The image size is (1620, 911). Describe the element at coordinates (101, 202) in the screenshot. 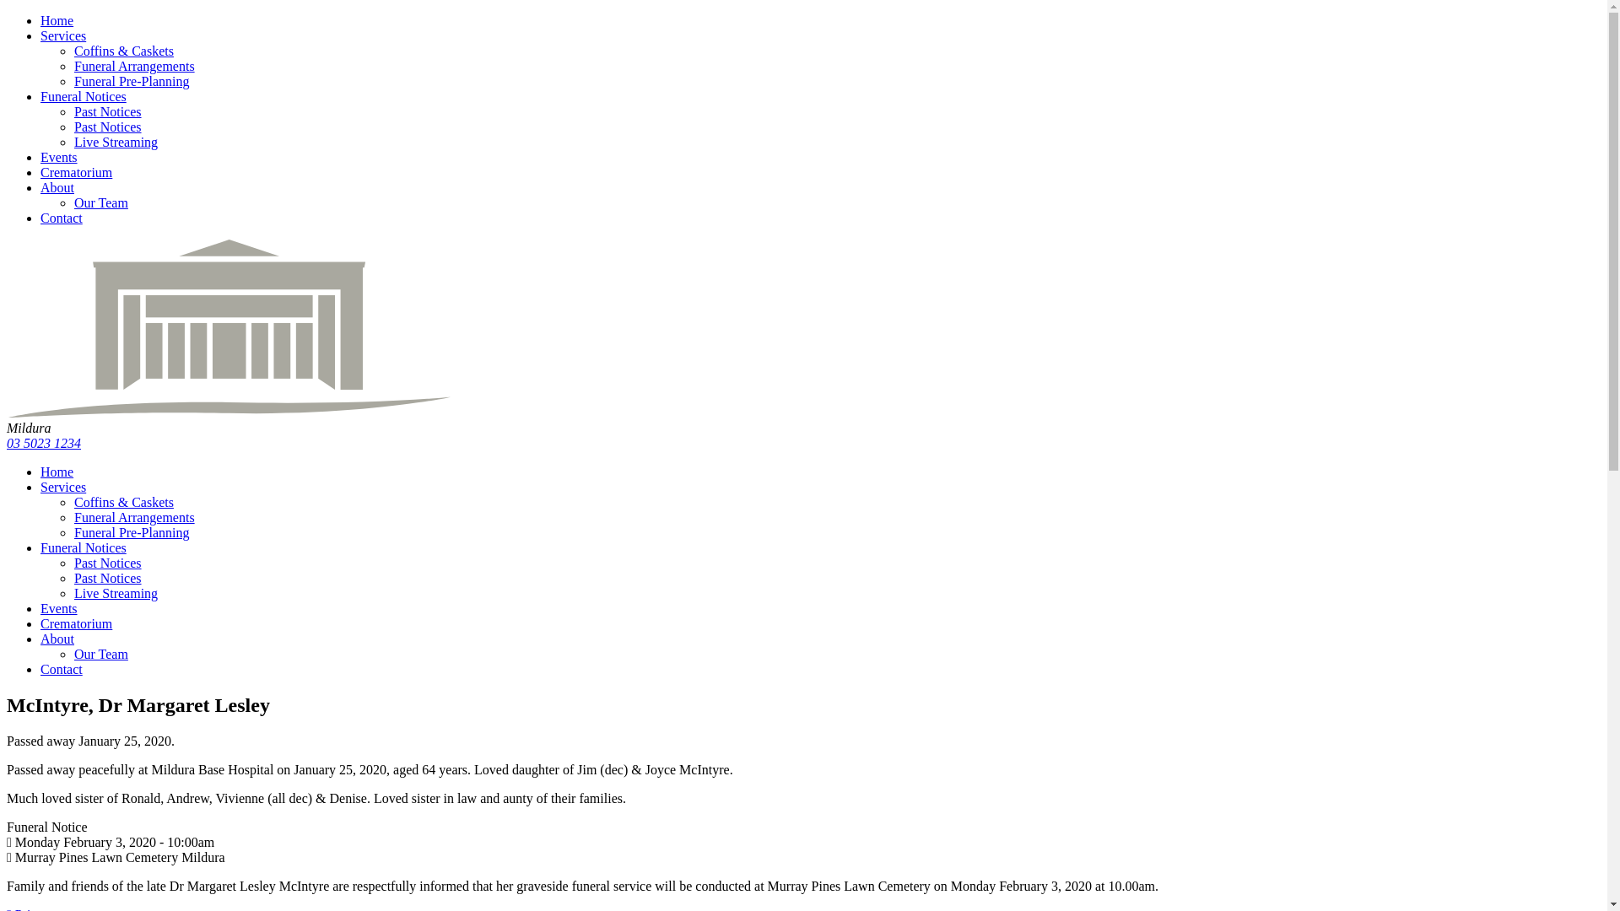

I see `Our Team` at that location.